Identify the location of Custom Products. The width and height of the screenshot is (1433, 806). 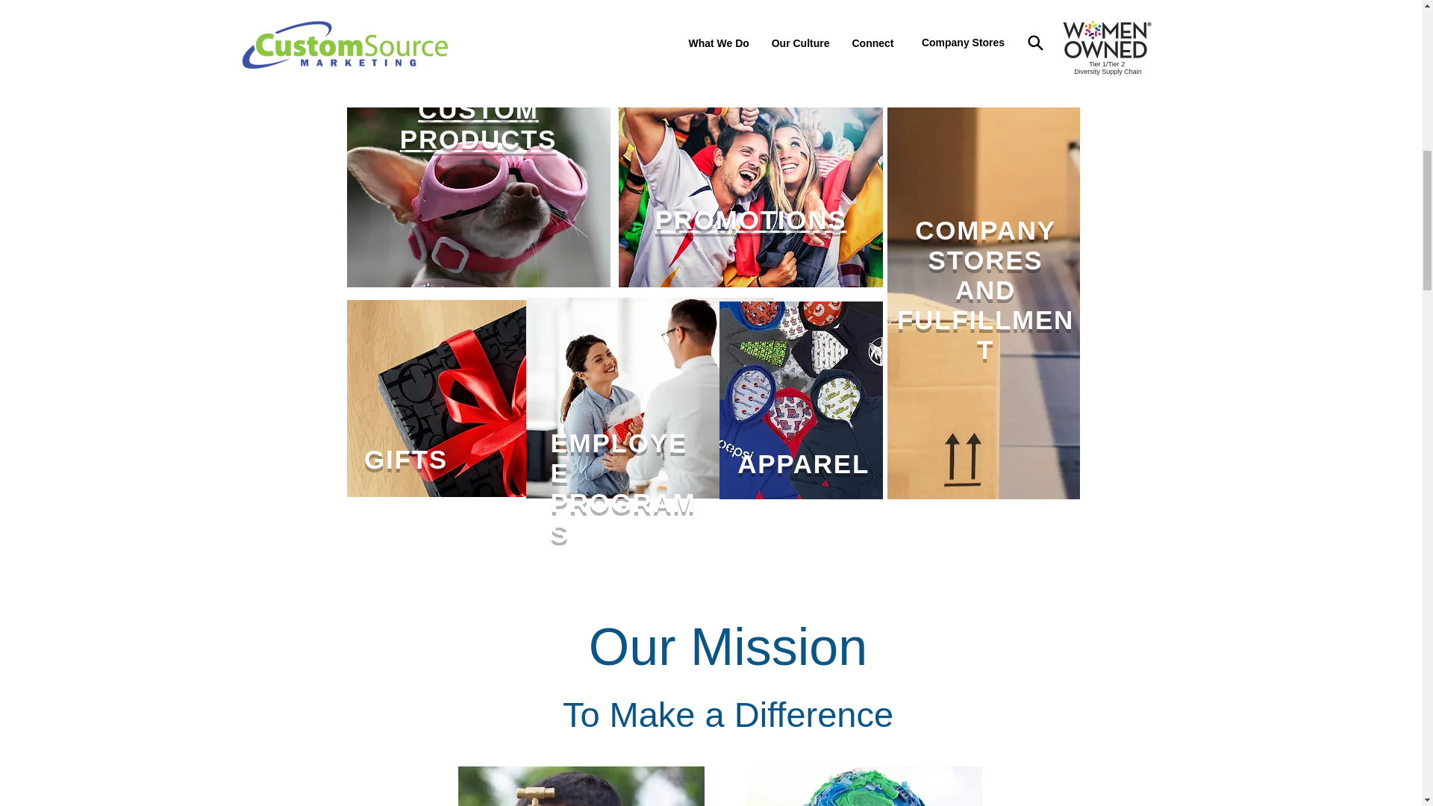
(478, 124).